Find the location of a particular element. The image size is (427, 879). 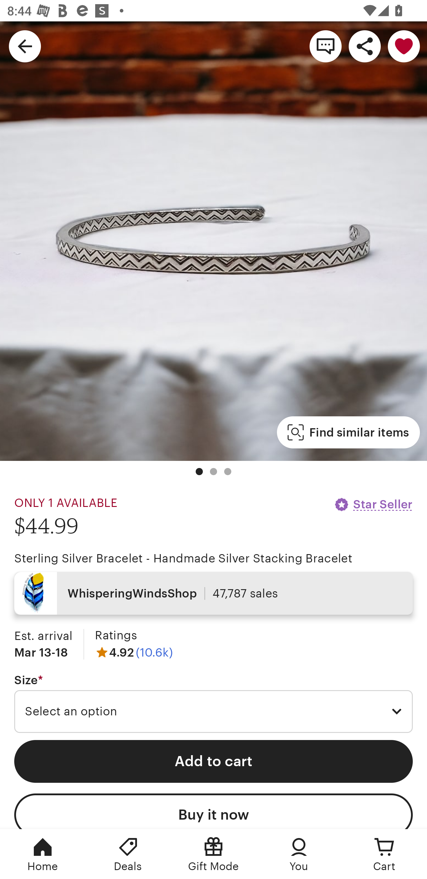

Buy it now is located at coordinates (213, 811).